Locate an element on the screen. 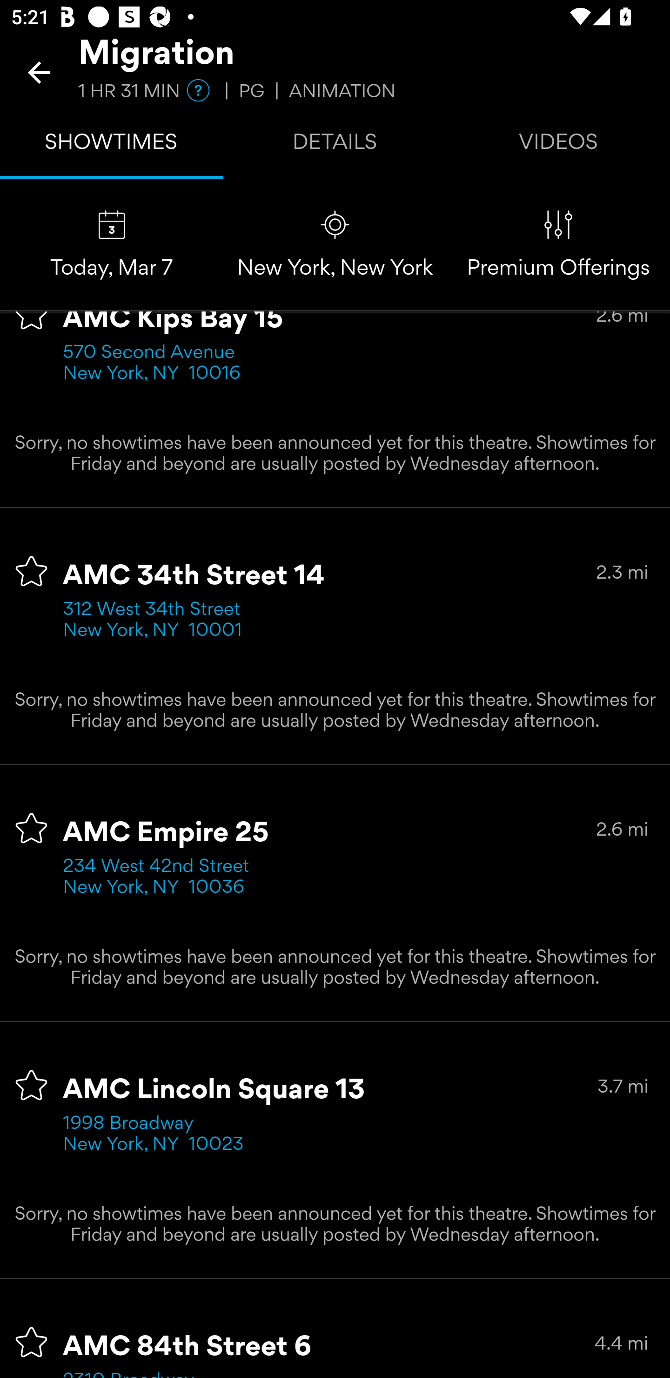  AMC Lincoln Square 13 is located at coordinates (214, 1090).